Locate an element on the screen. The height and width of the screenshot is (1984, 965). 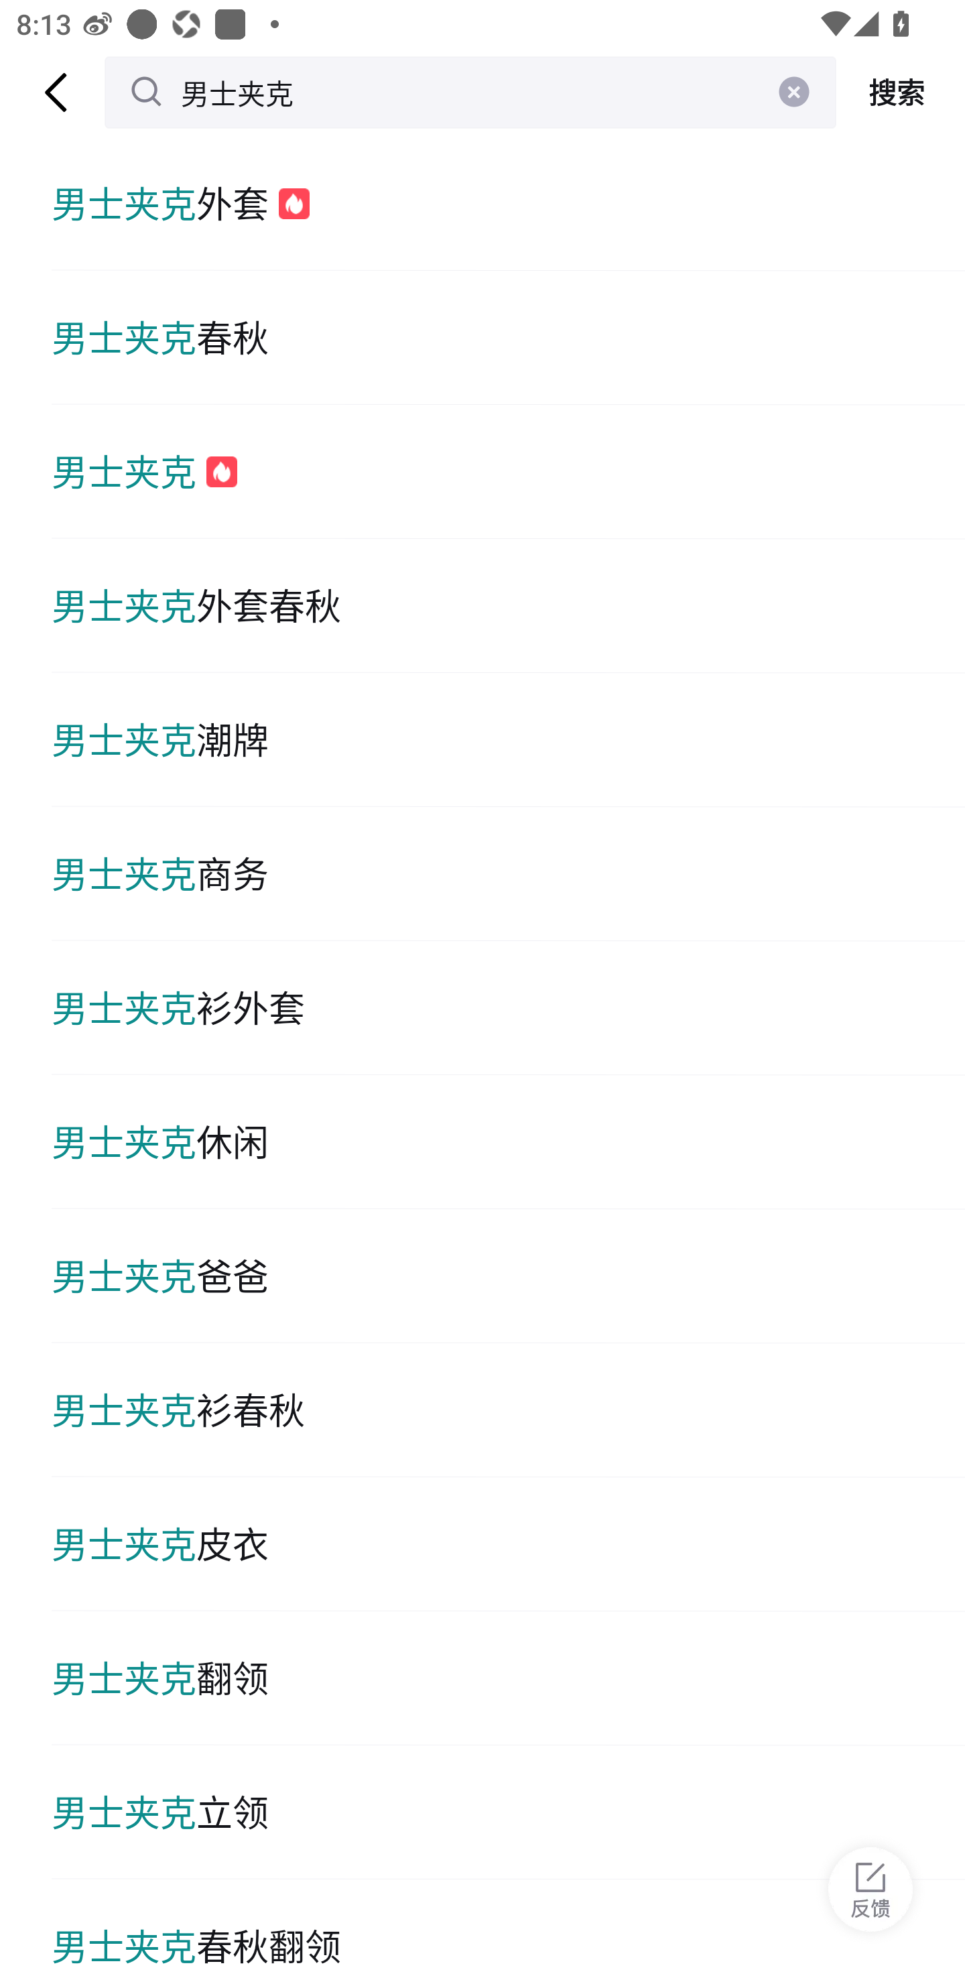
搜索 is located at coordinates (901, 92).